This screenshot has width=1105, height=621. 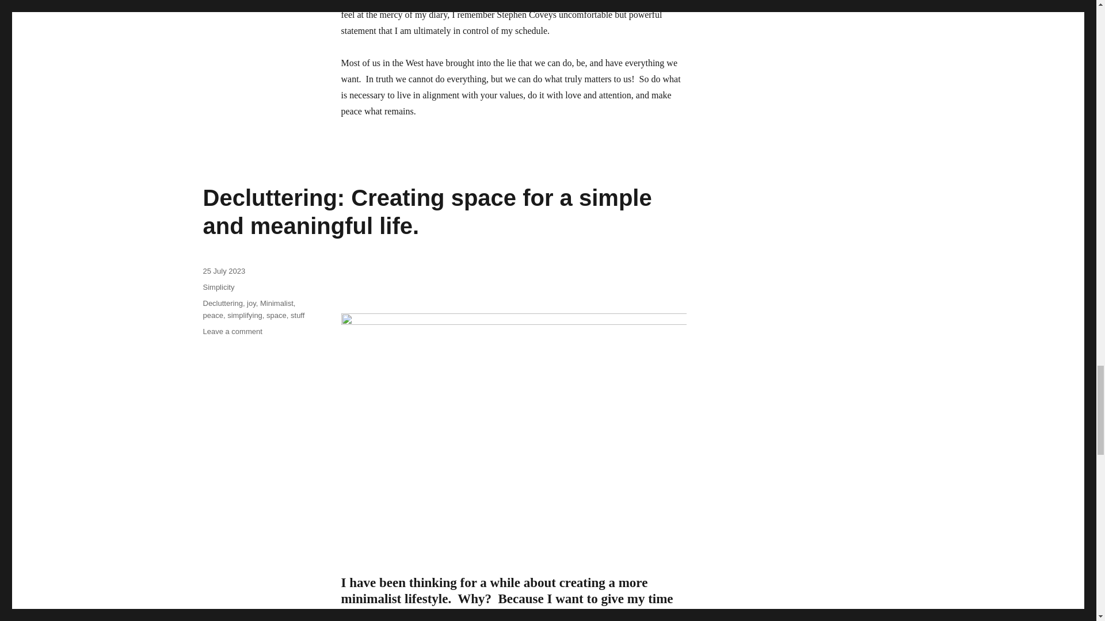 I want to click on peace, so click(x=212, y=315).